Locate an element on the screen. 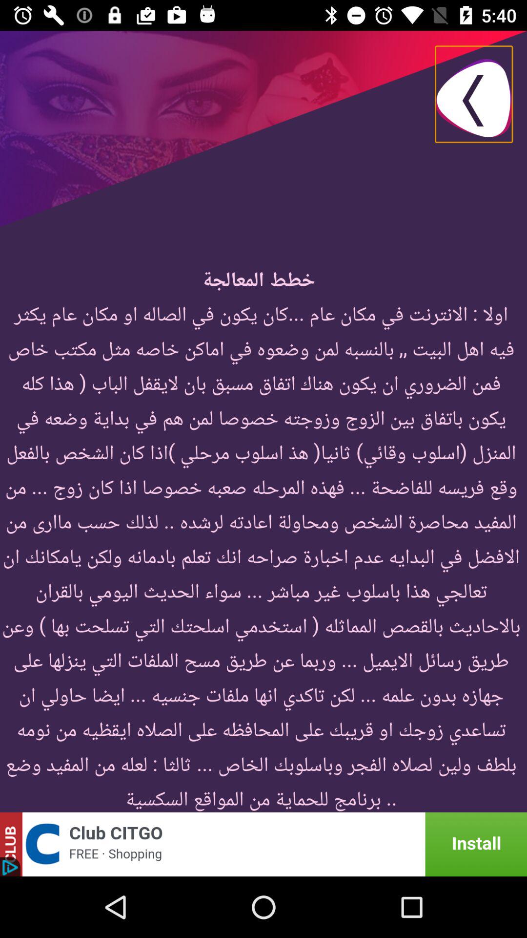  advatisdment is located at coordinates (263, 844).